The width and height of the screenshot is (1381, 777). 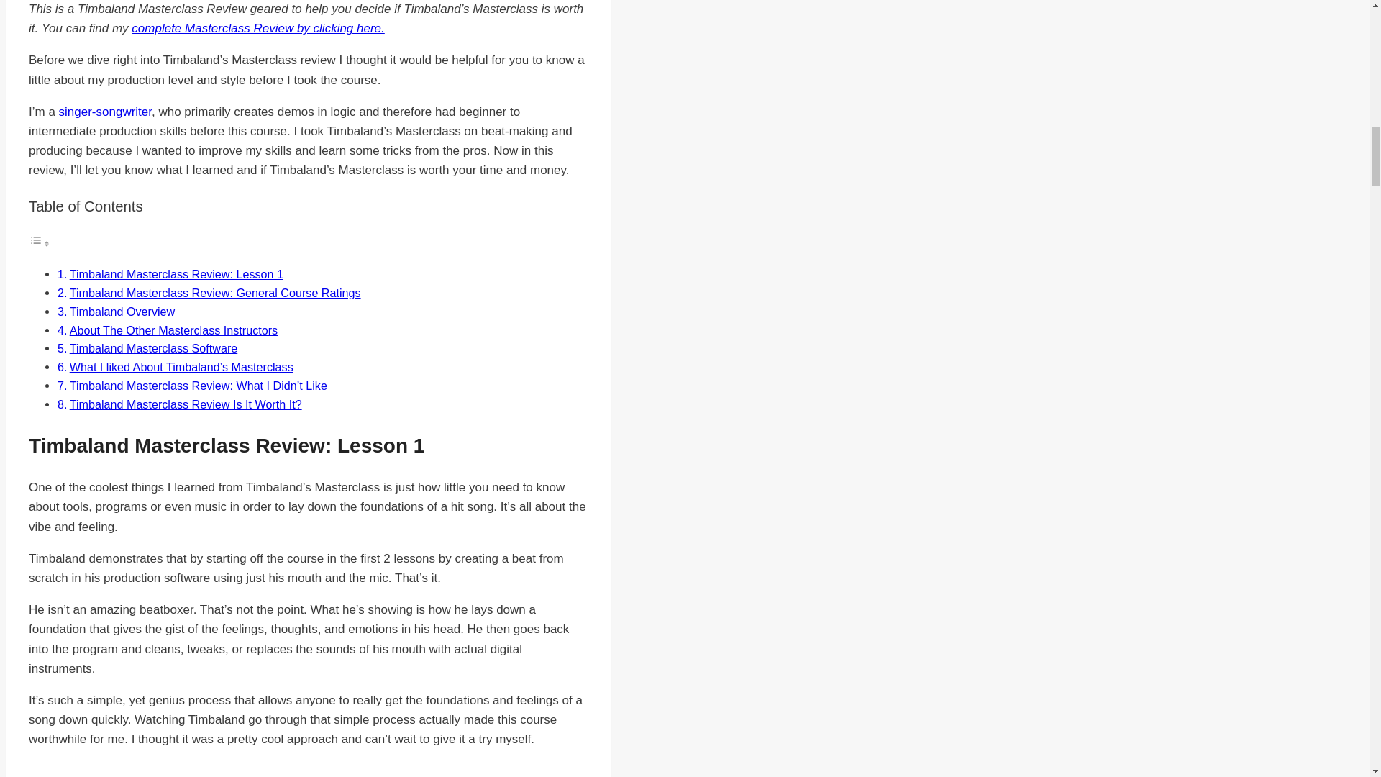 I want to click on About The Other Masterclass Instructors, so click(x=173, y=330).